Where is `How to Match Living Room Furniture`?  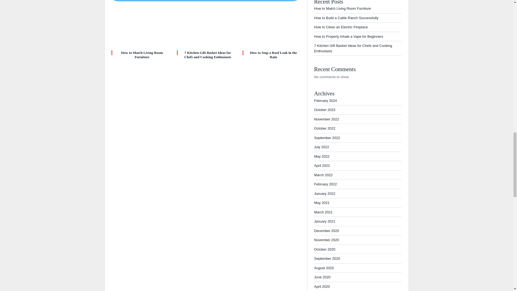 How to Match Living Room Furniture is located at coordinates (140, 28).